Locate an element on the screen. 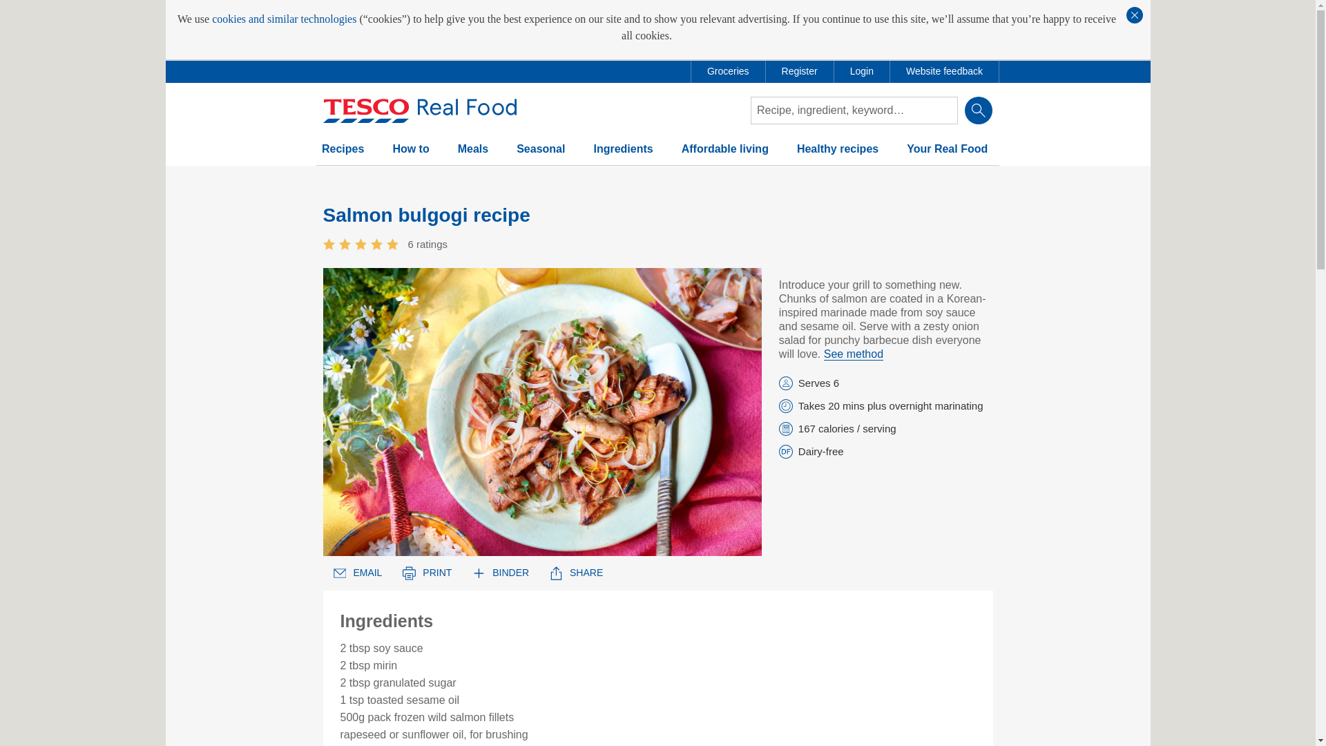 Image resolution: width=1326 pixels, height=746 pixels. Website feedback is located at coordinates (943, 71).